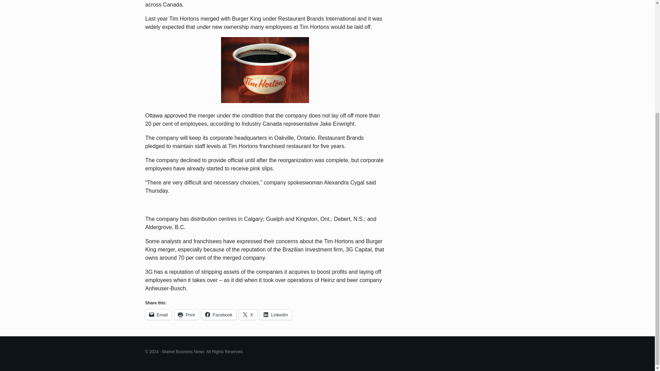 The height and width of the screenshot is (371, 660). Describe the element at coordinates (158, 314) in the screenshot. I see `Email` at that location.